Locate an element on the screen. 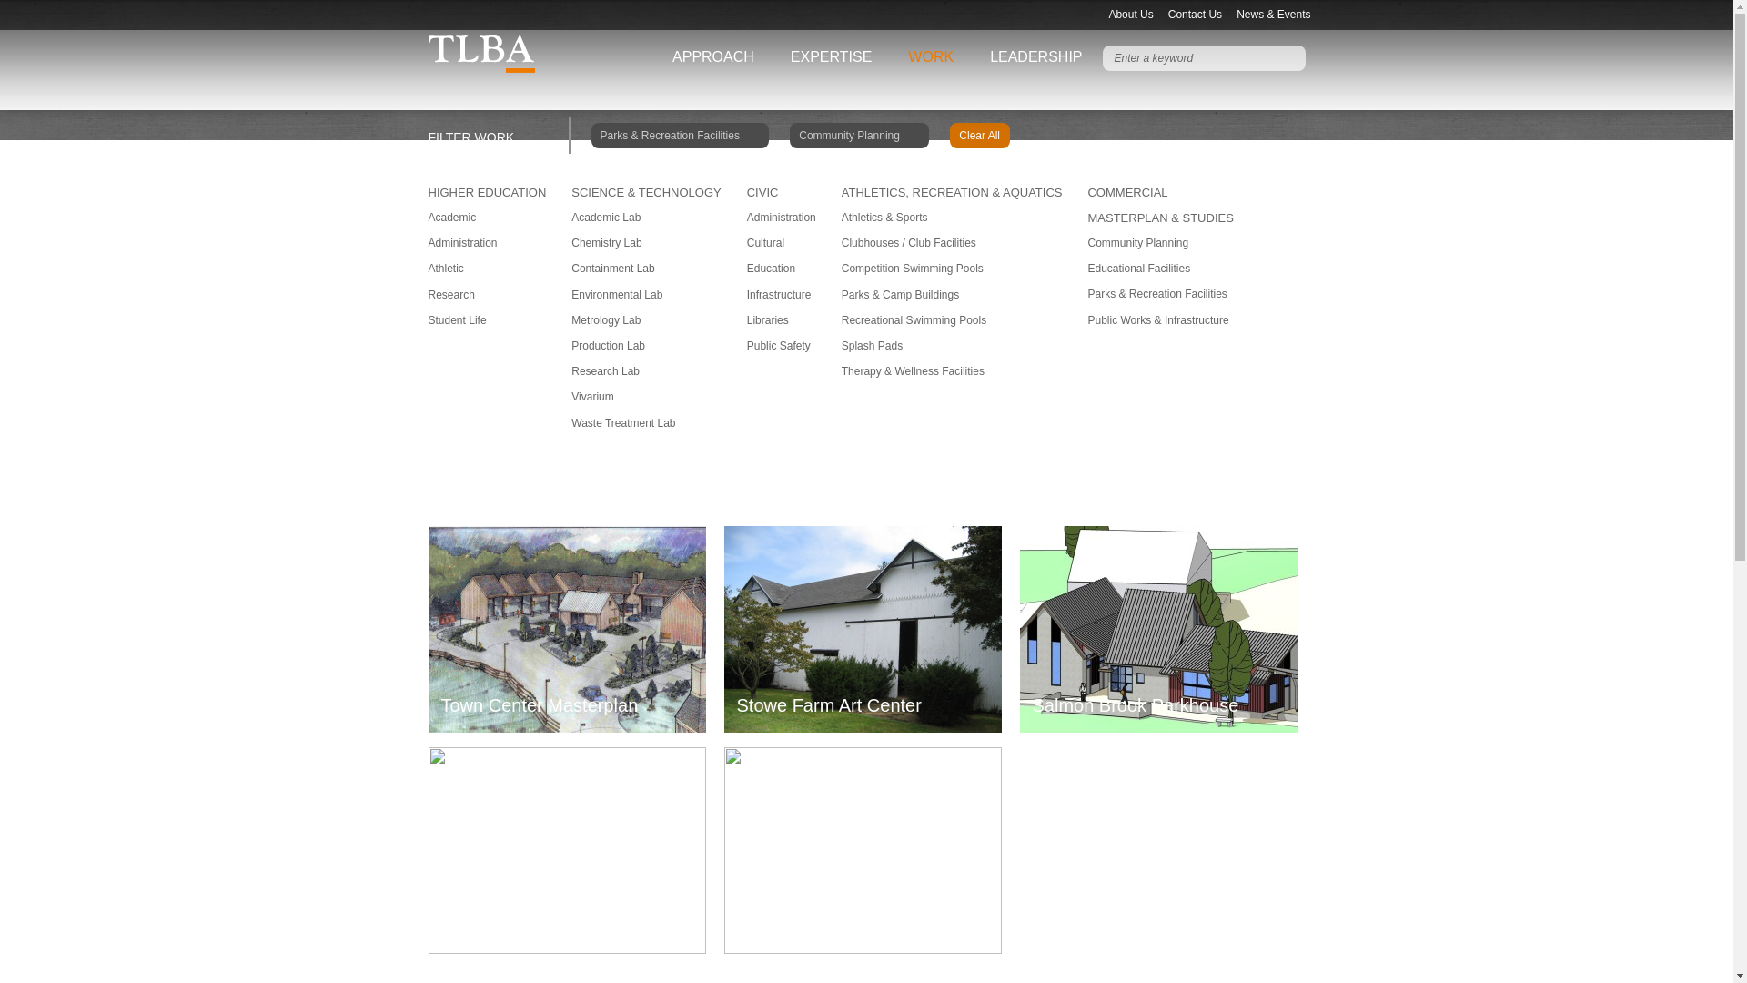 This screenshot has width=1747, height=983. Libraries is located at coordinates (768, 319).